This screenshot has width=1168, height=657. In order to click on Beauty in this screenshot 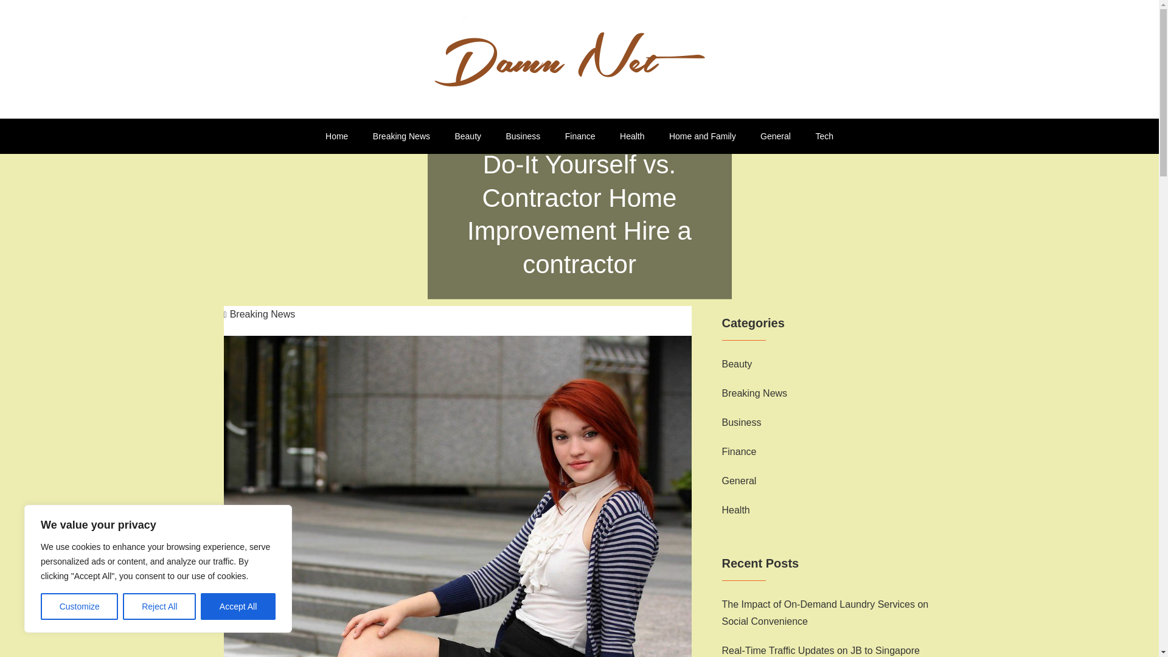, I will do `click(737, 364)`.